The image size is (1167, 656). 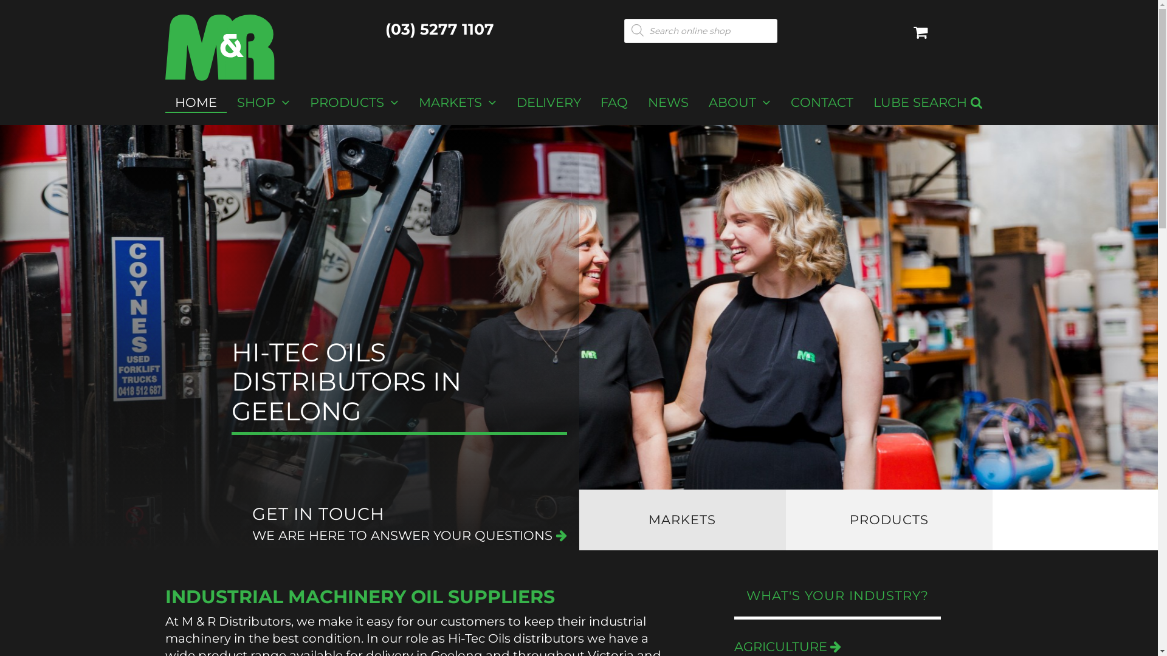 What do you see at coordinates (682, 520) in the screenshot?
I see `MARKETS` at bounding box center [682, 520].